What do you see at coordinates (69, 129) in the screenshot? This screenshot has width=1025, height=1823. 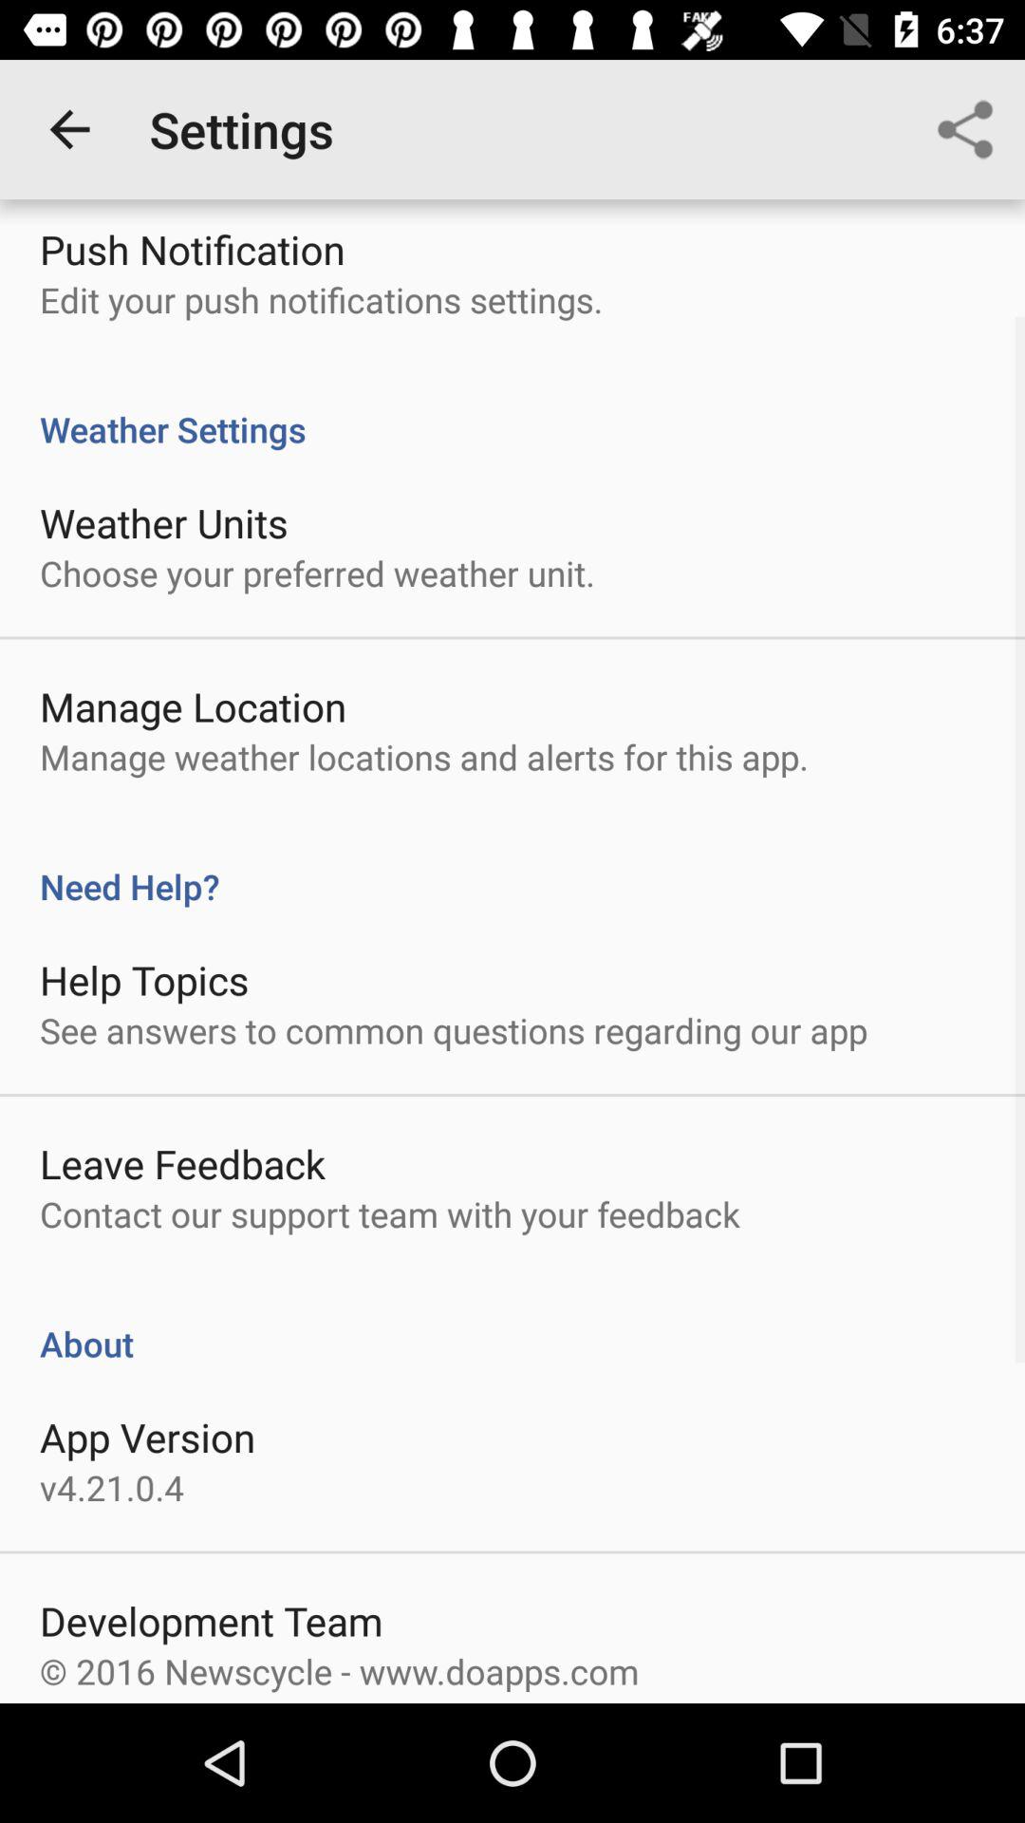 I see `open icon next to settings  item` at bounding box center [69, 129].